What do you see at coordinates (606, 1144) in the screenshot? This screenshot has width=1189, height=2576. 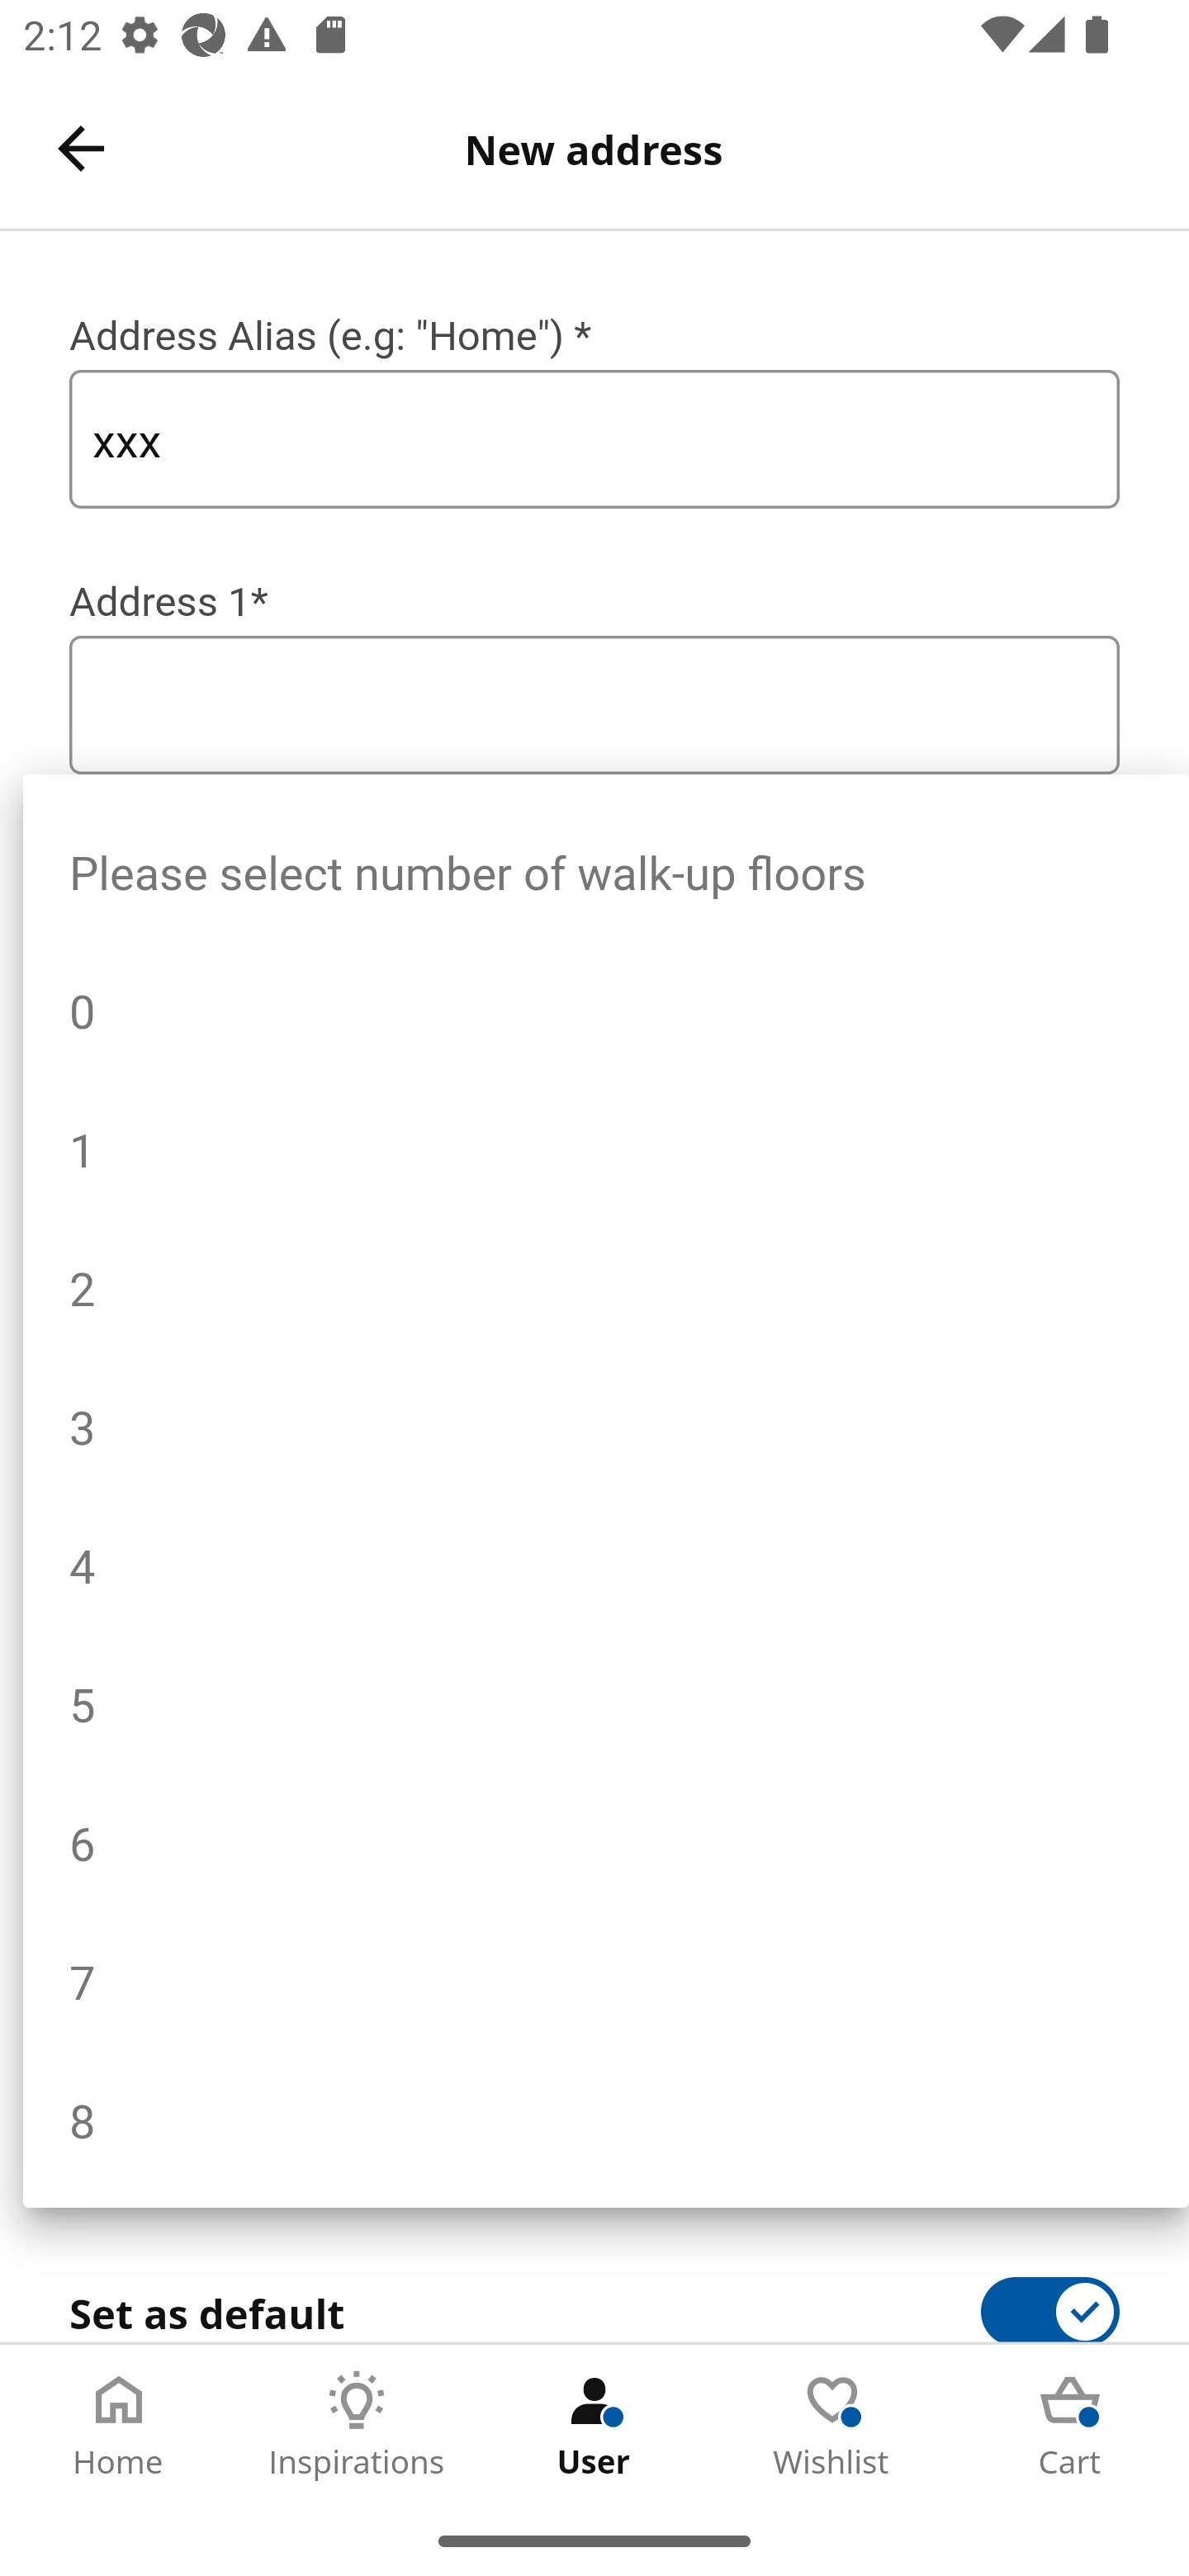 I see `1` at bounding box center [606, 1144].